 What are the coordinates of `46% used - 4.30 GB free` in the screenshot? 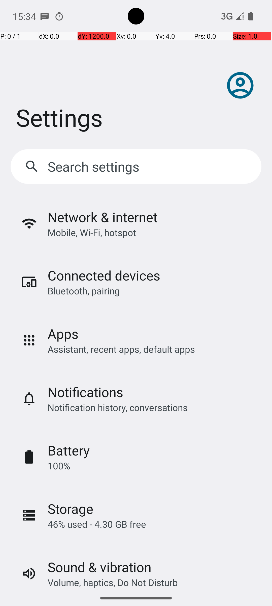 It's located at (97, 524).